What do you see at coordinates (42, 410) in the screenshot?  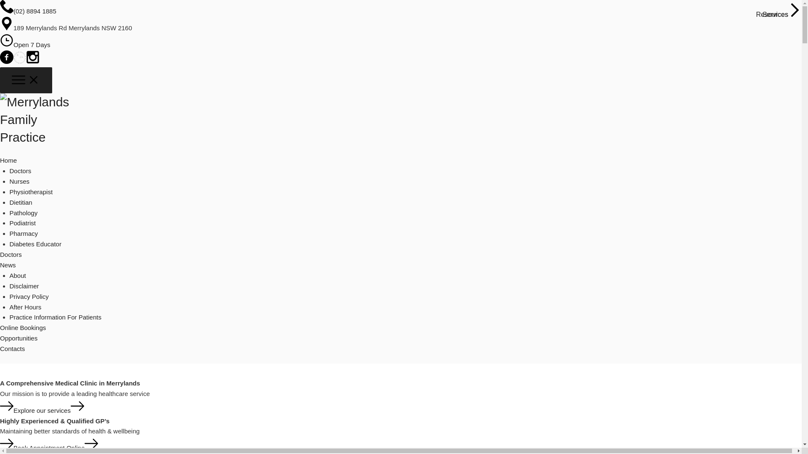 I see `Explore our services` at bounding box center [42, 410].